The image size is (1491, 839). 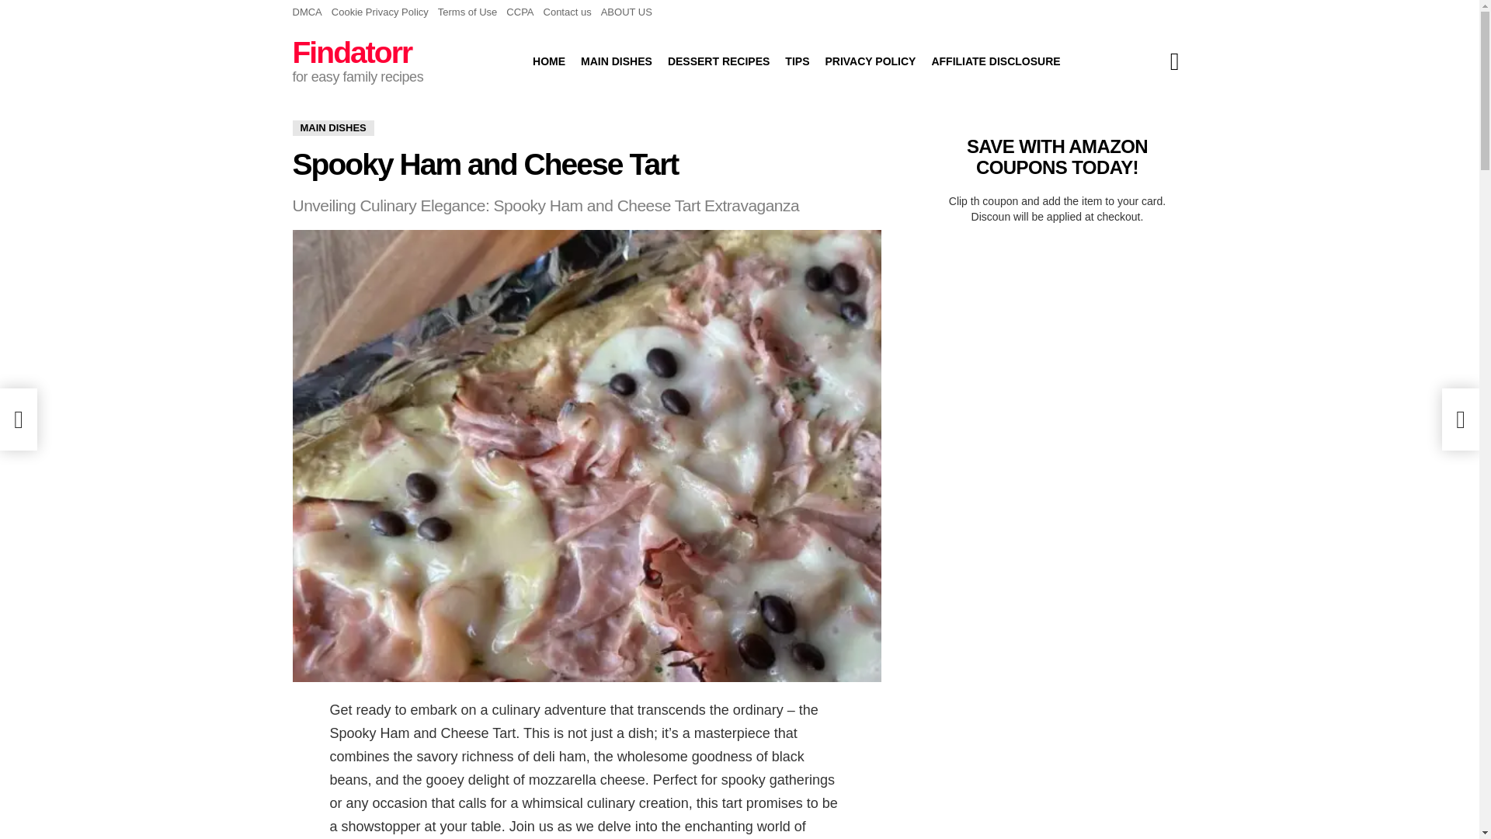 I want to click on SAVE WITH AMAZON COUPONS TODAY!, so click(x=1057, y=156).